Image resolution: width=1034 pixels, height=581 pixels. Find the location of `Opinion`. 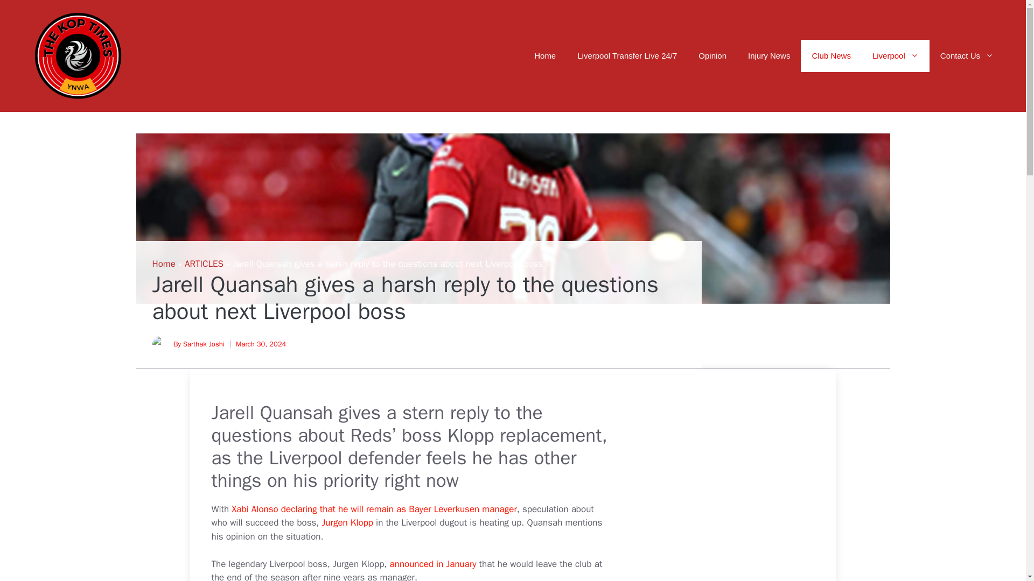

Opinion is located at coordinates (712, 56).